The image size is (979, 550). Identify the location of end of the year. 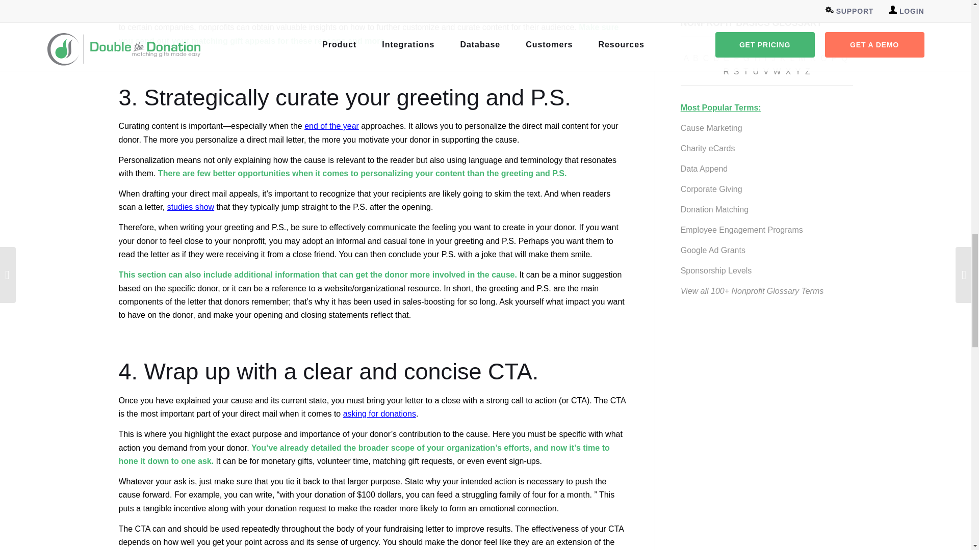
(331, 125).